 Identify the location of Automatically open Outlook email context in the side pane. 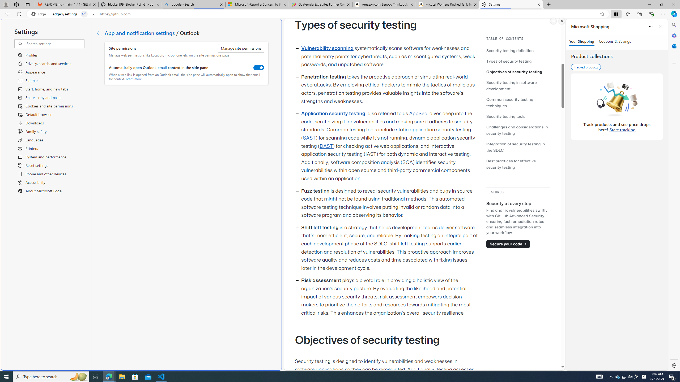
(259, 67).